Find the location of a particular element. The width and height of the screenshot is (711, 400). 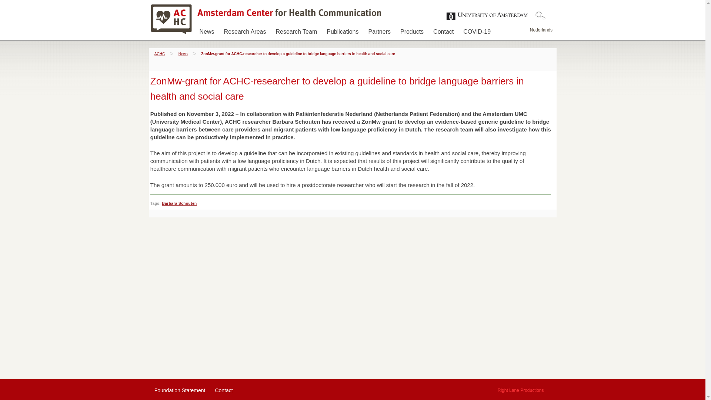

Products is located at coordinates (412, 30).